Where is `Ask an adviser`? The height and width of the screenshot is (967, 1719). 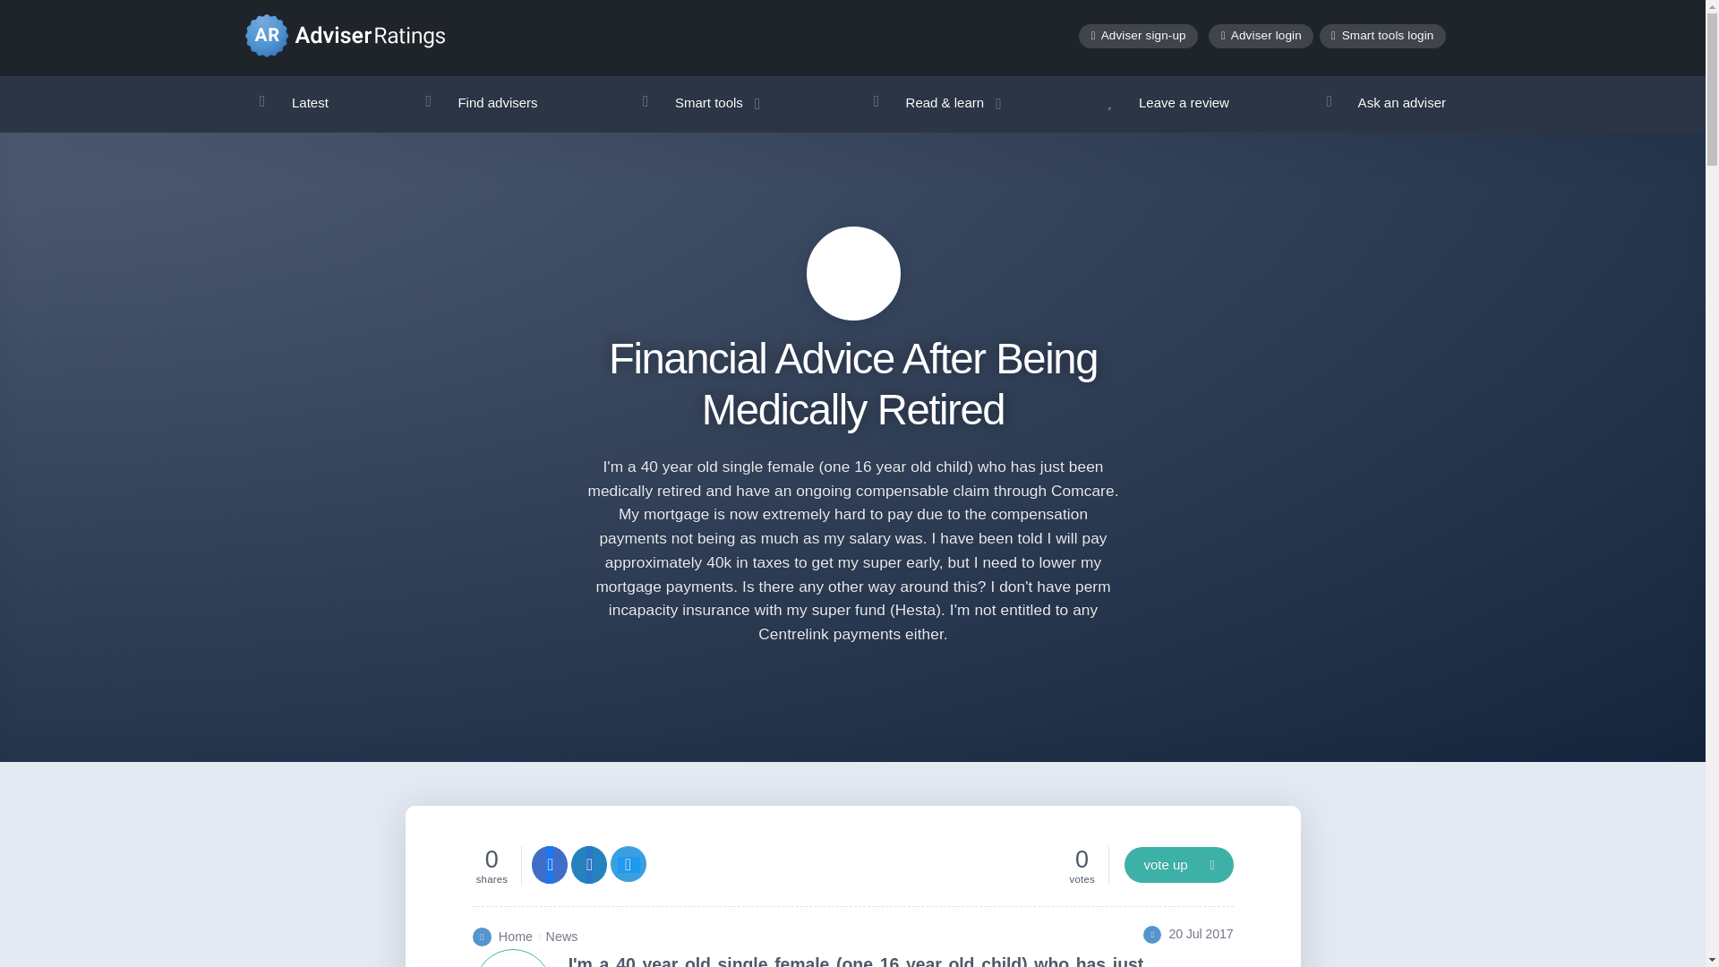
Ask an adviser is located at coordinates (1385, 102).